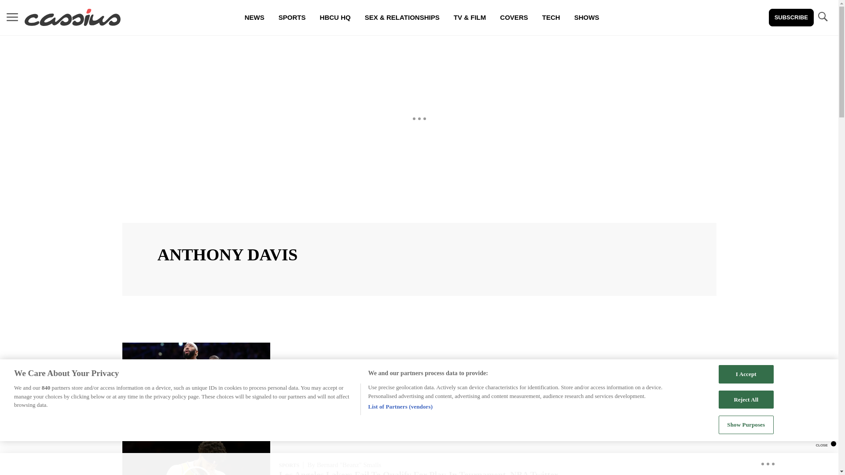 This screenshot has width=845, height=475. What do you see at coordinates (822, 18) in the screenshot?
I see `TOGGLE SEARCH` at bounding box center [822, 18].